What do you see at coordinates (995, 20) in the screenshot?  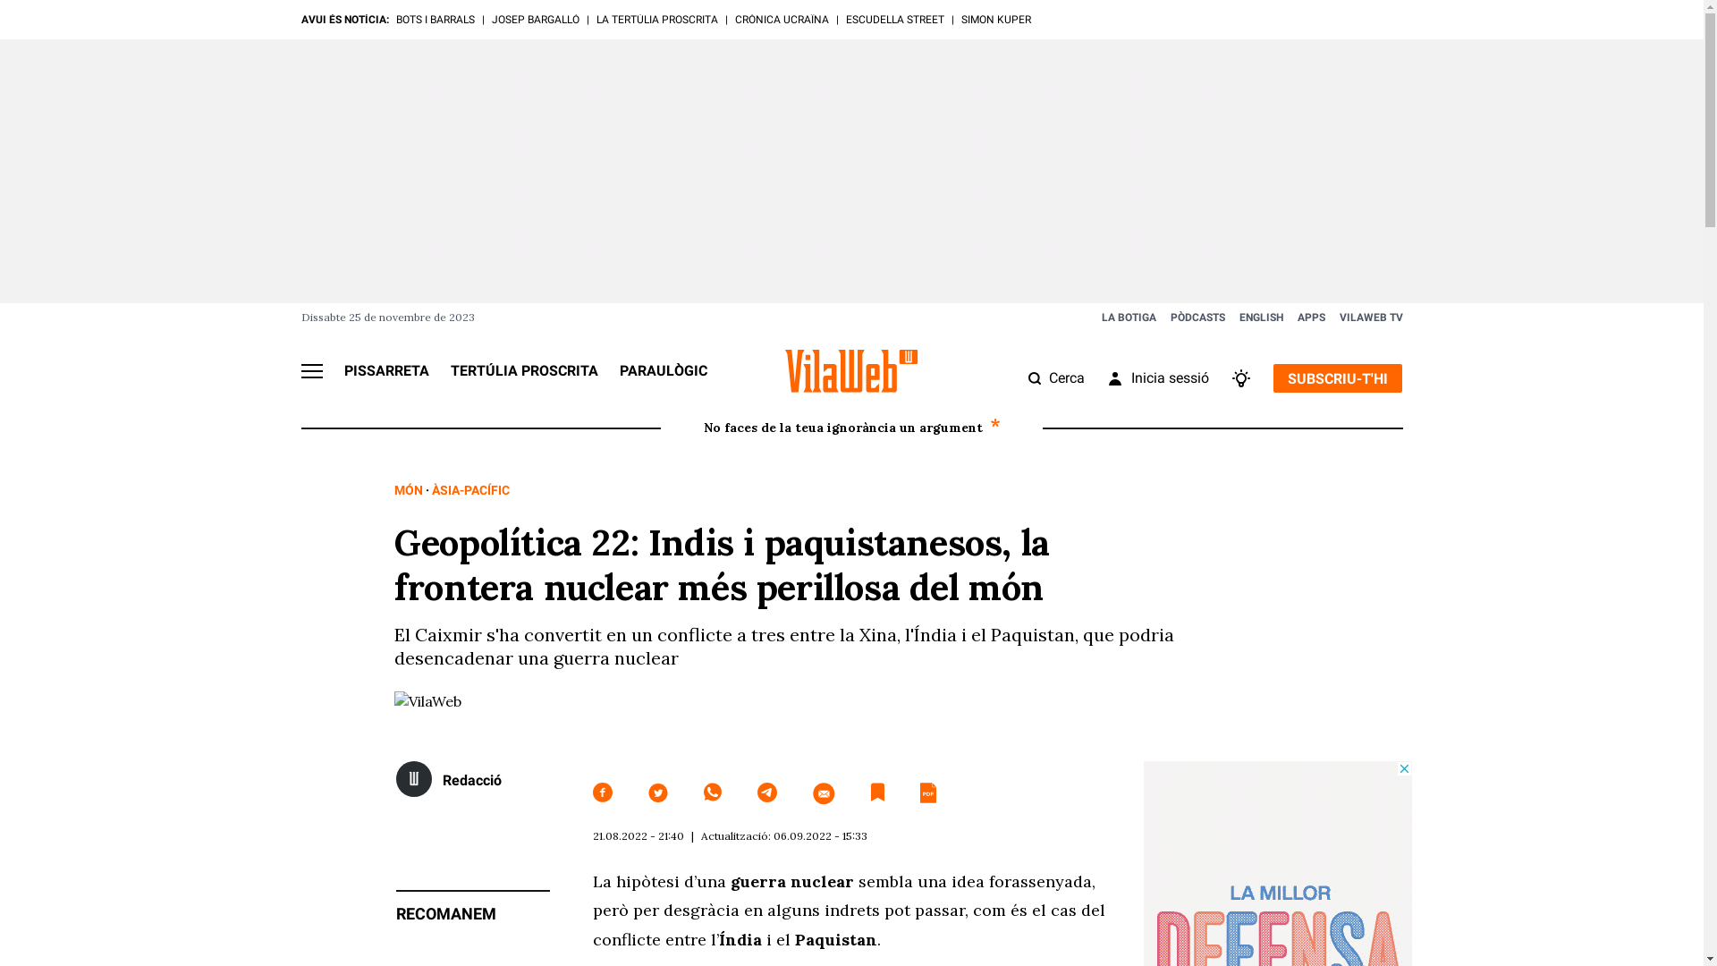 I see `SIMON KUPER` at bounding box center [995, 20].